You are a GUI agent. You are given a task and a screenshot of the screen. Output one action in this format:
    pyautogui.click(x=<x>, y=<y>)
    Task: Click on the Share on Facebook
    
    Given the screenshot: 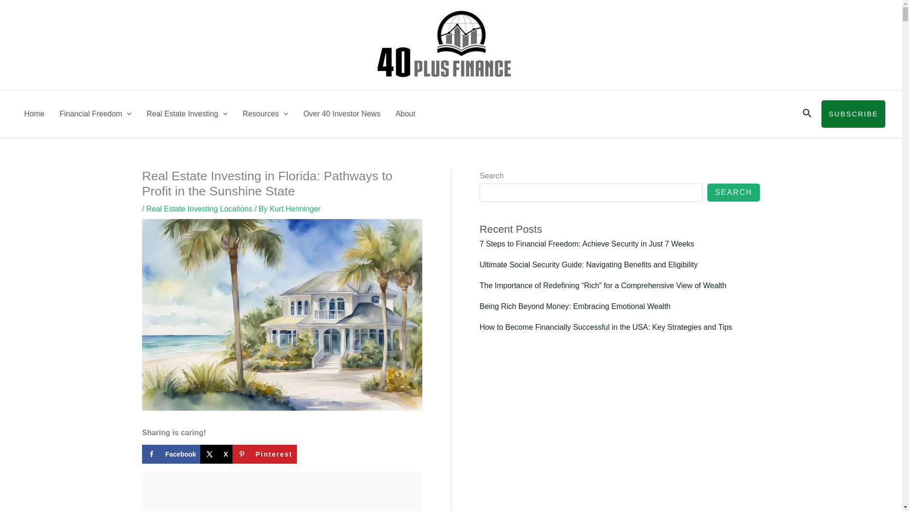 What is the action you would take?
    pyautogui.click(x=170, y=454)
    